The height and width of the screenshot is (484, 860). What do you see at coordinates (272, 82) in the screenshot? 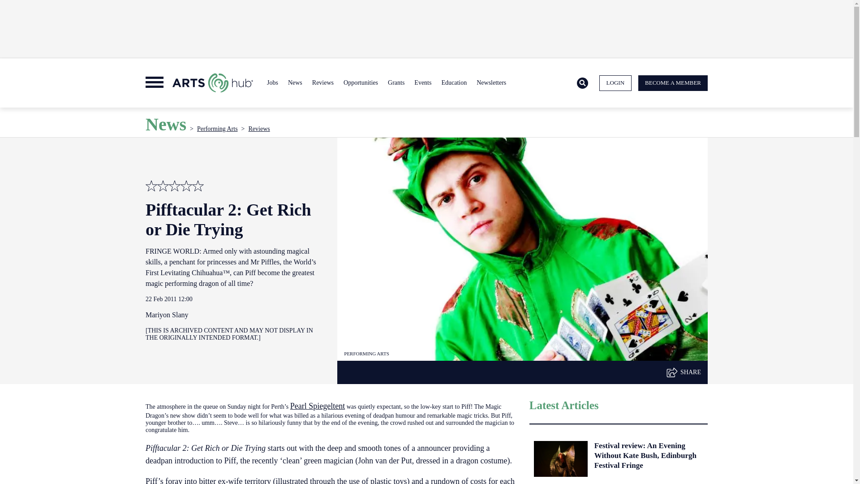
I see `Jobs` at bounding box center [272, 82].